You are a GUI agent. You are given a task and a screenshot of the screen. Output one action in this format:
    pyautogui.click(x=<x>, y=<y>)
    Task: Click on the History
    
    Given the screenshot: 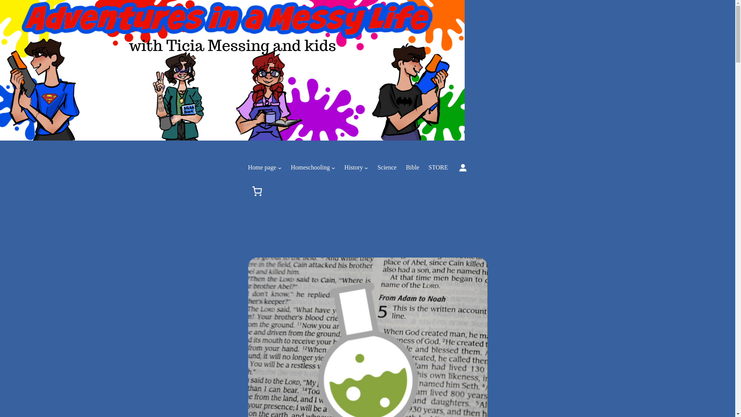 What is the action you would take?
    pyautogui.click(x=354, y=168)
    